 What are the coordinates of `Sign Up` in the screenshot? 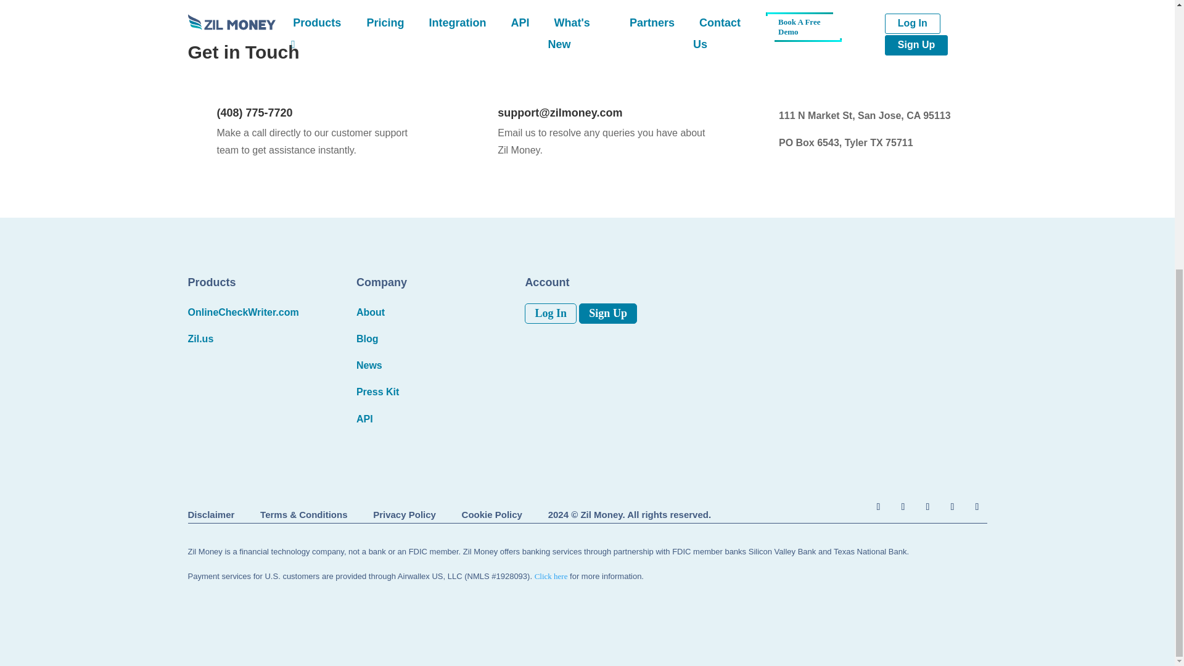 It's located at (607, 313).